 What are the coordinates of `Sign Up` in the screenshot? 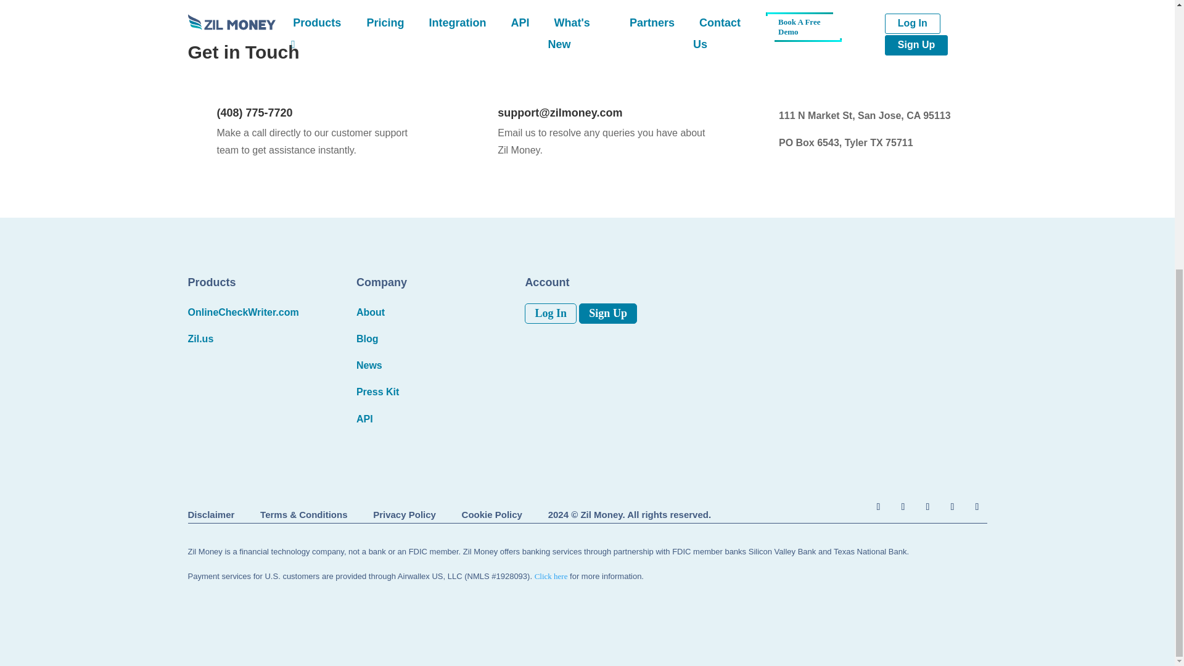 It's located at (607, 313).